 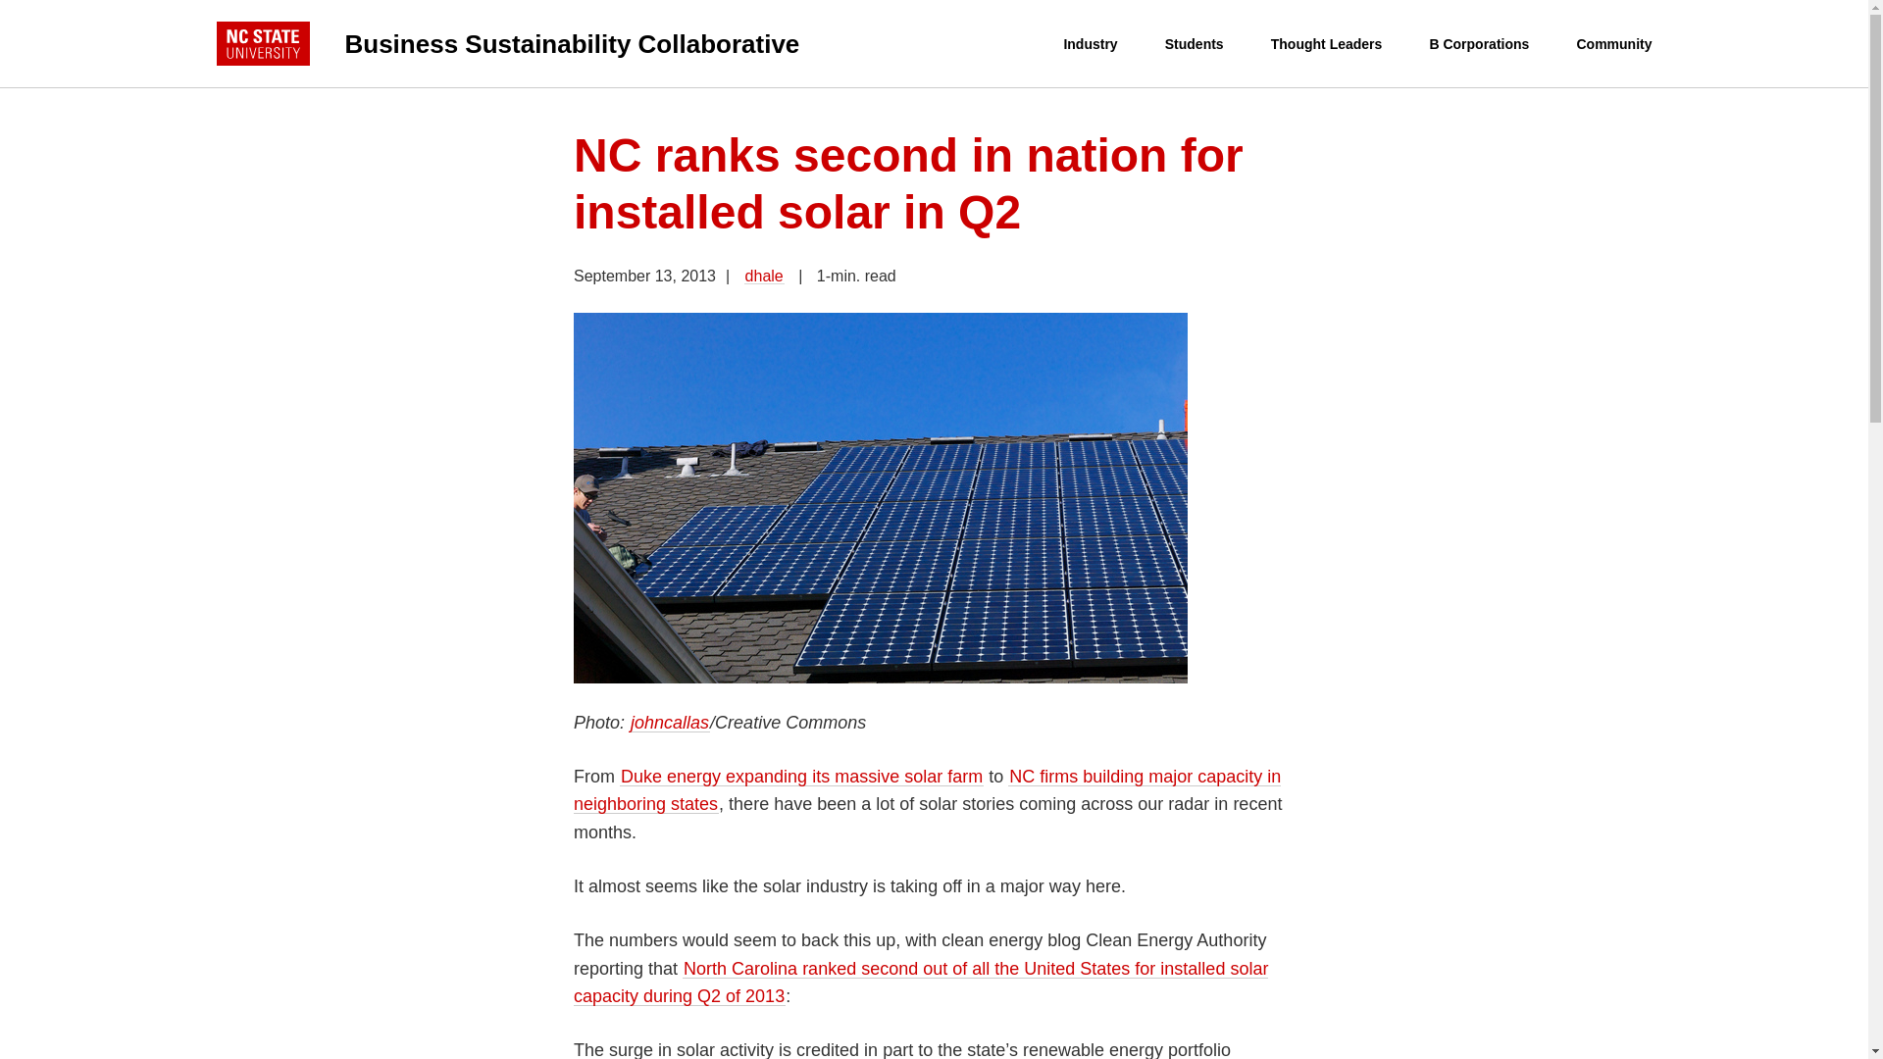 I want to click on Posts by dhale, so click(x=764, y=277).